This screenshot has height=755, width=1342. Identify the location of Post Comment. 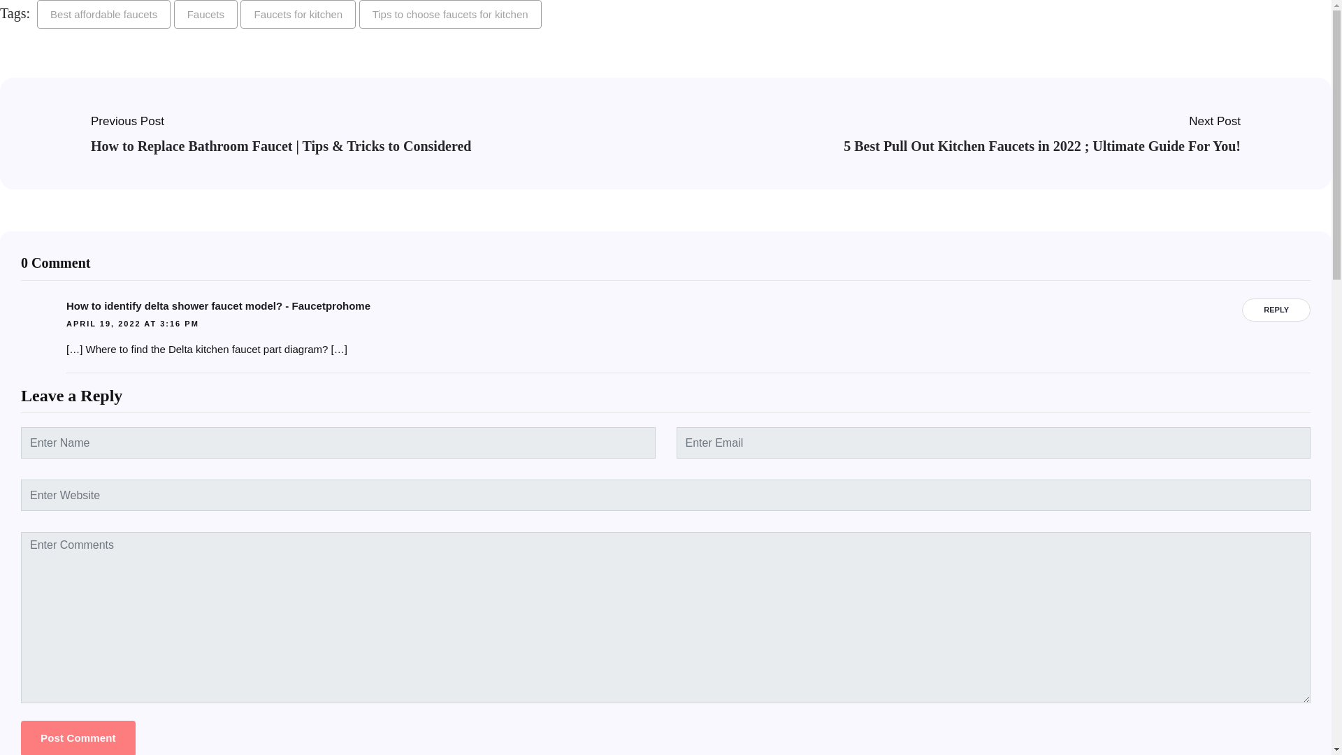
(78, 738).